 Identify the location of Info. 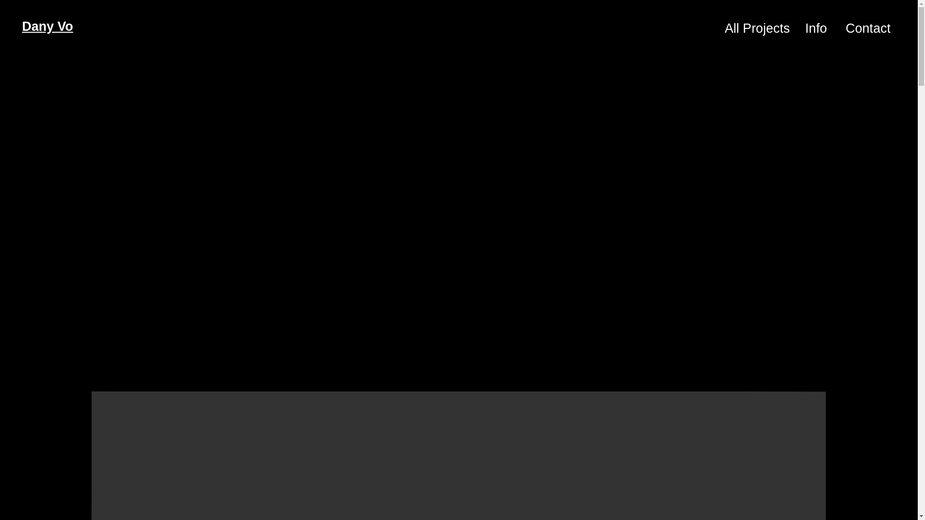
(815, 28).